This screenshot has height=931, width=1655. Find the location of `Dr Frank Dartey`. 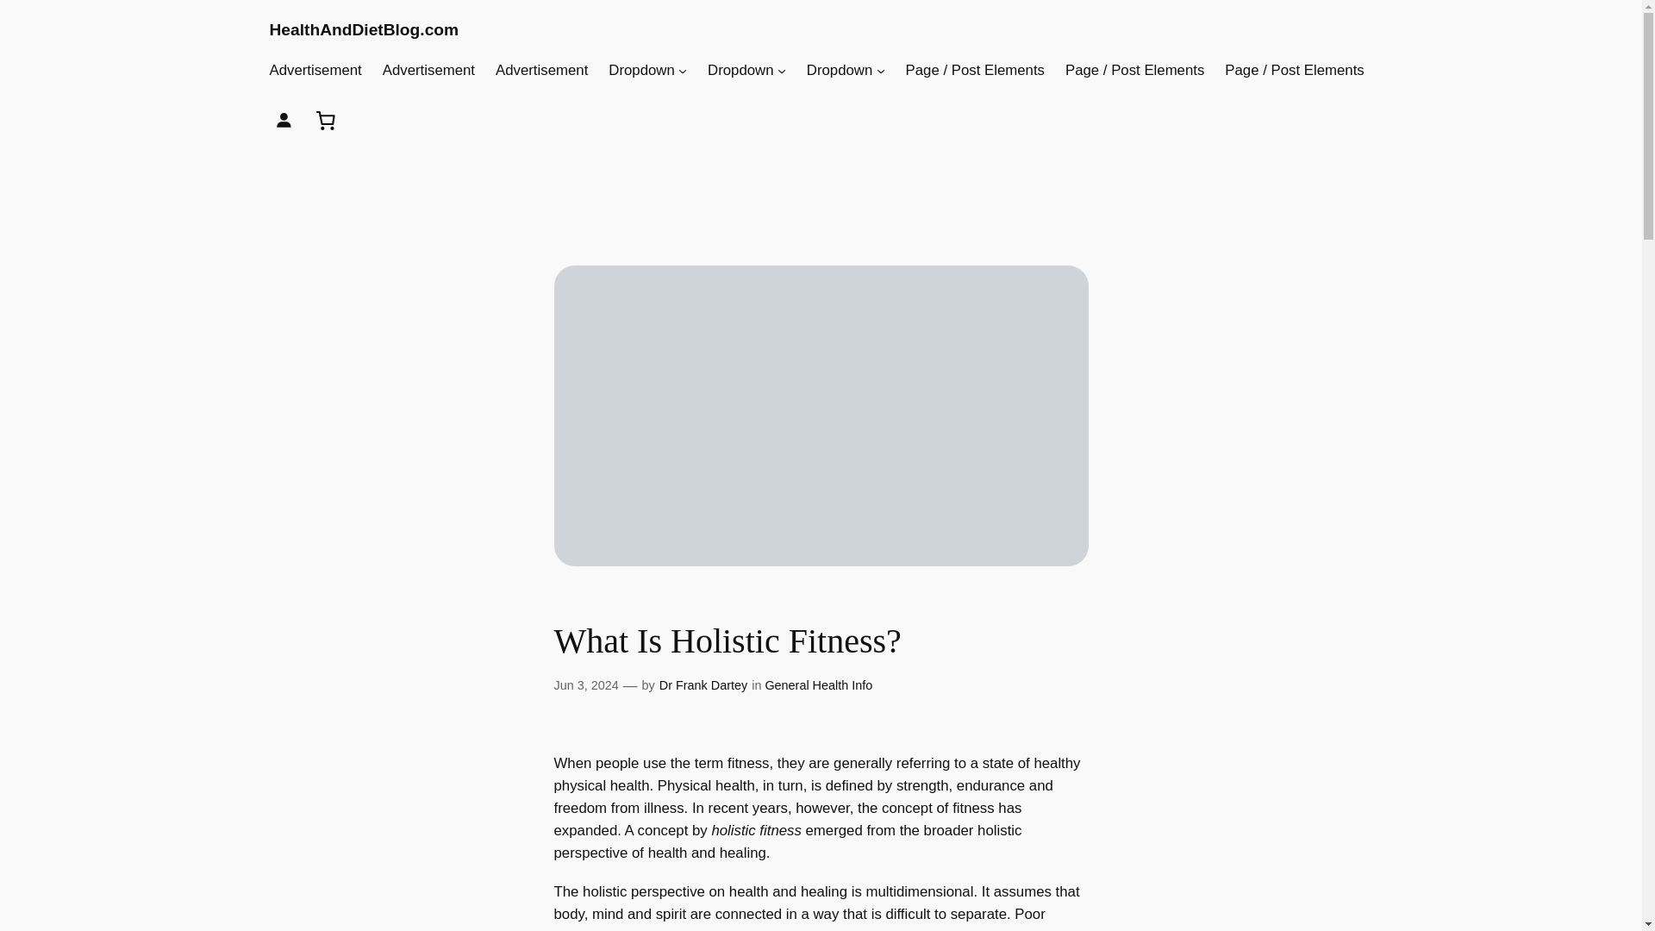

Dr Frank Dartey is located at coordinates (703, 685).